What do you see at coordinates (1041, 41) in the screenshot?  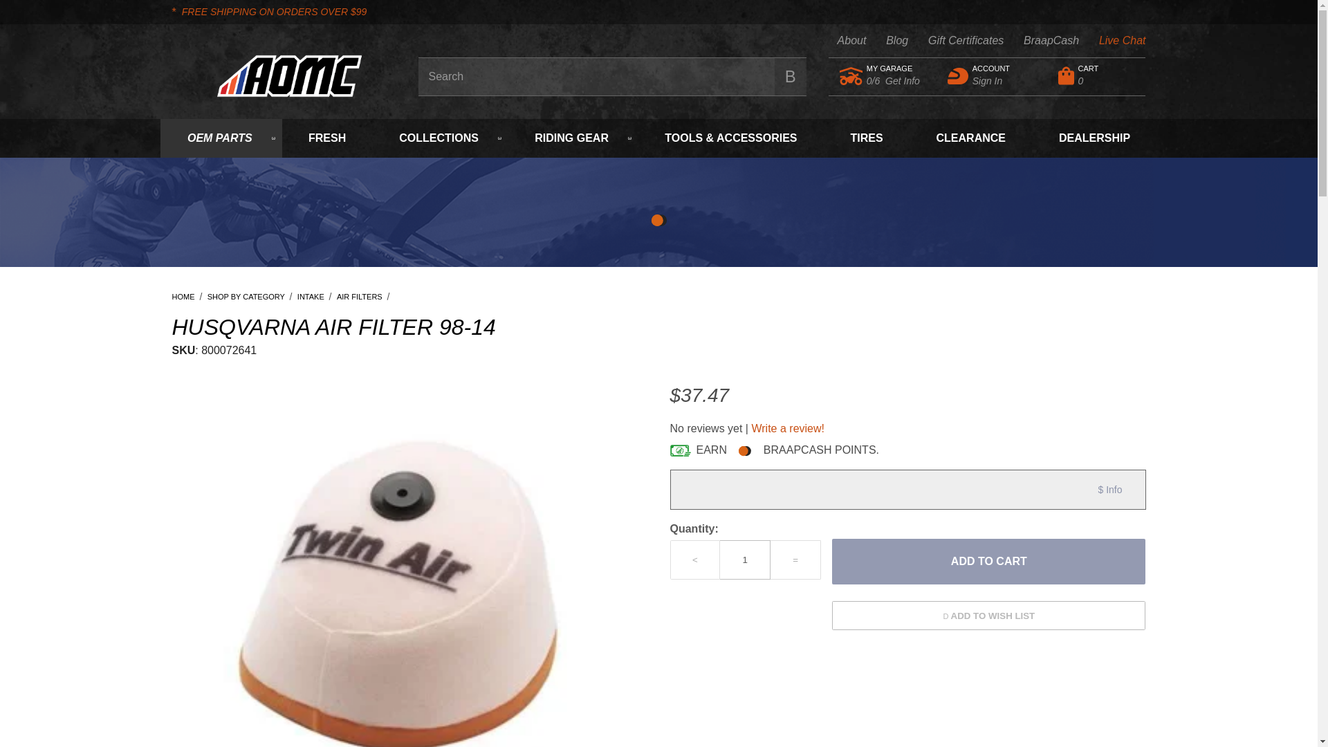 I see `Sign In` at bounding box center [1041, 41].